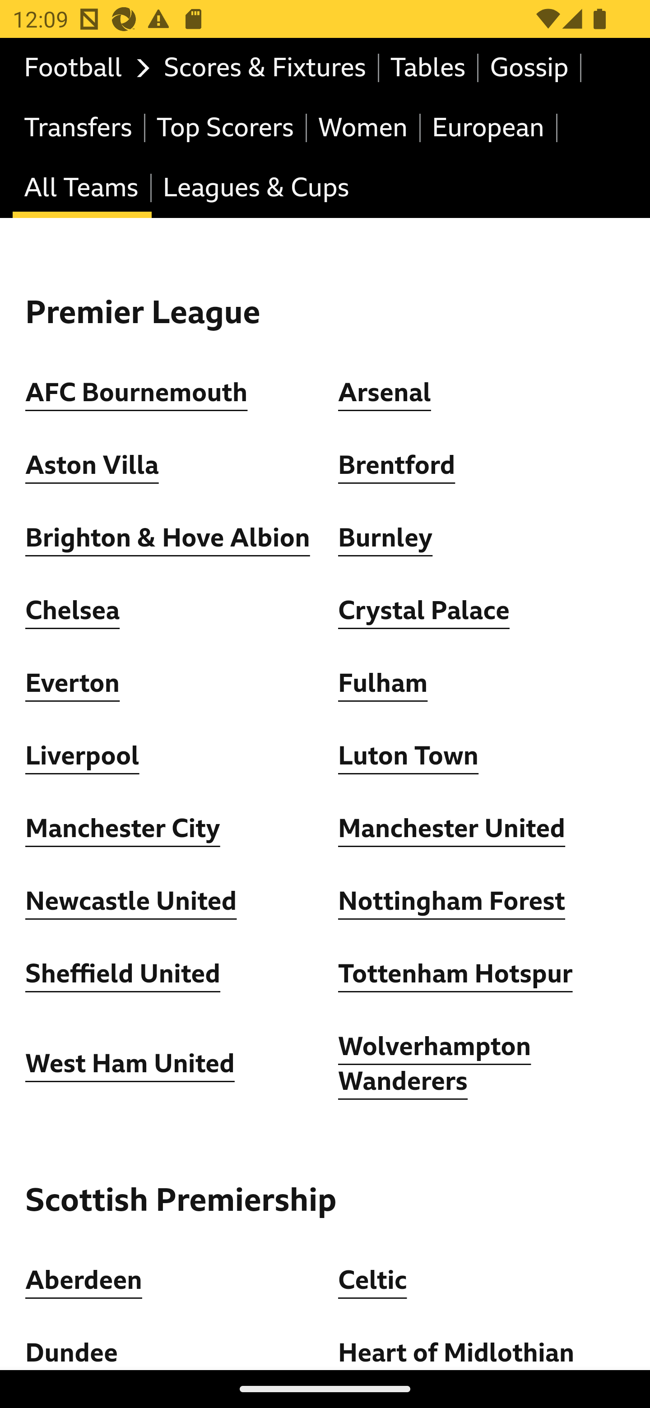  I want to click on Heart of Midlothian, so click(456, 1353).